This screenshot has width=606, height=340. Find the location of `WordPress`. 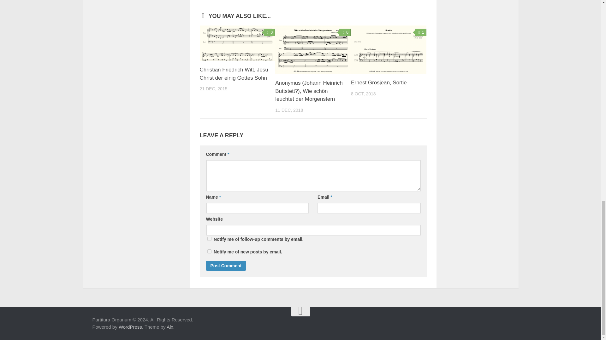

WordPress is located at coordinates (130, 327).